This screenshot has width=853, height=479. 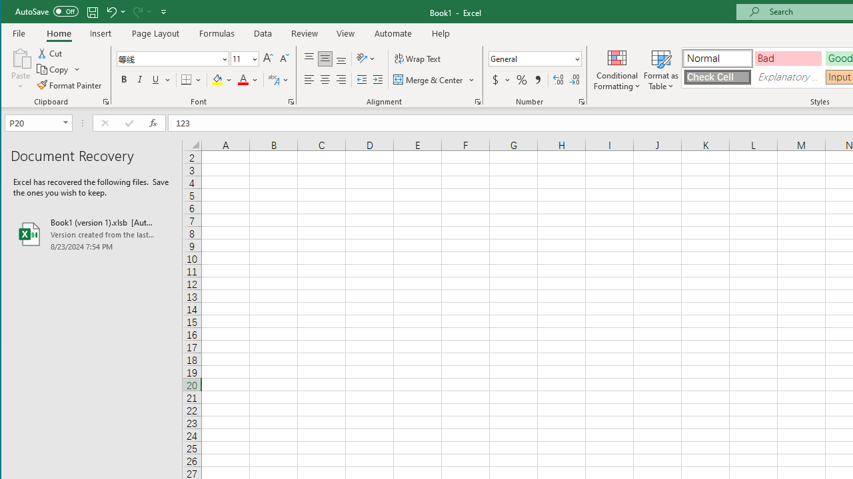 What do you see at coordinates (273, 80) in the screenshot?
I see `Show Phonetic Field` at bounding box center [273, 80].